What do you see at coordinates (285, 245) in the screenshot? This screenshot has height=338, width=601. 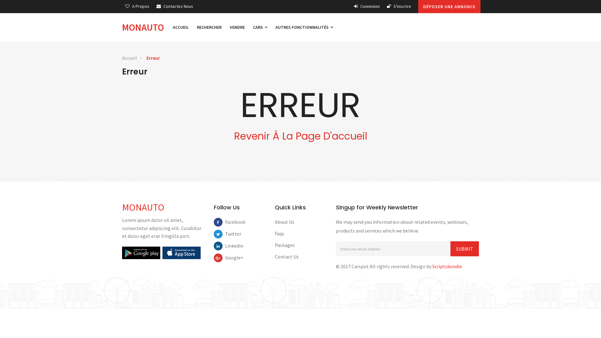 I see `Packages` at bounding box center [285, 245].